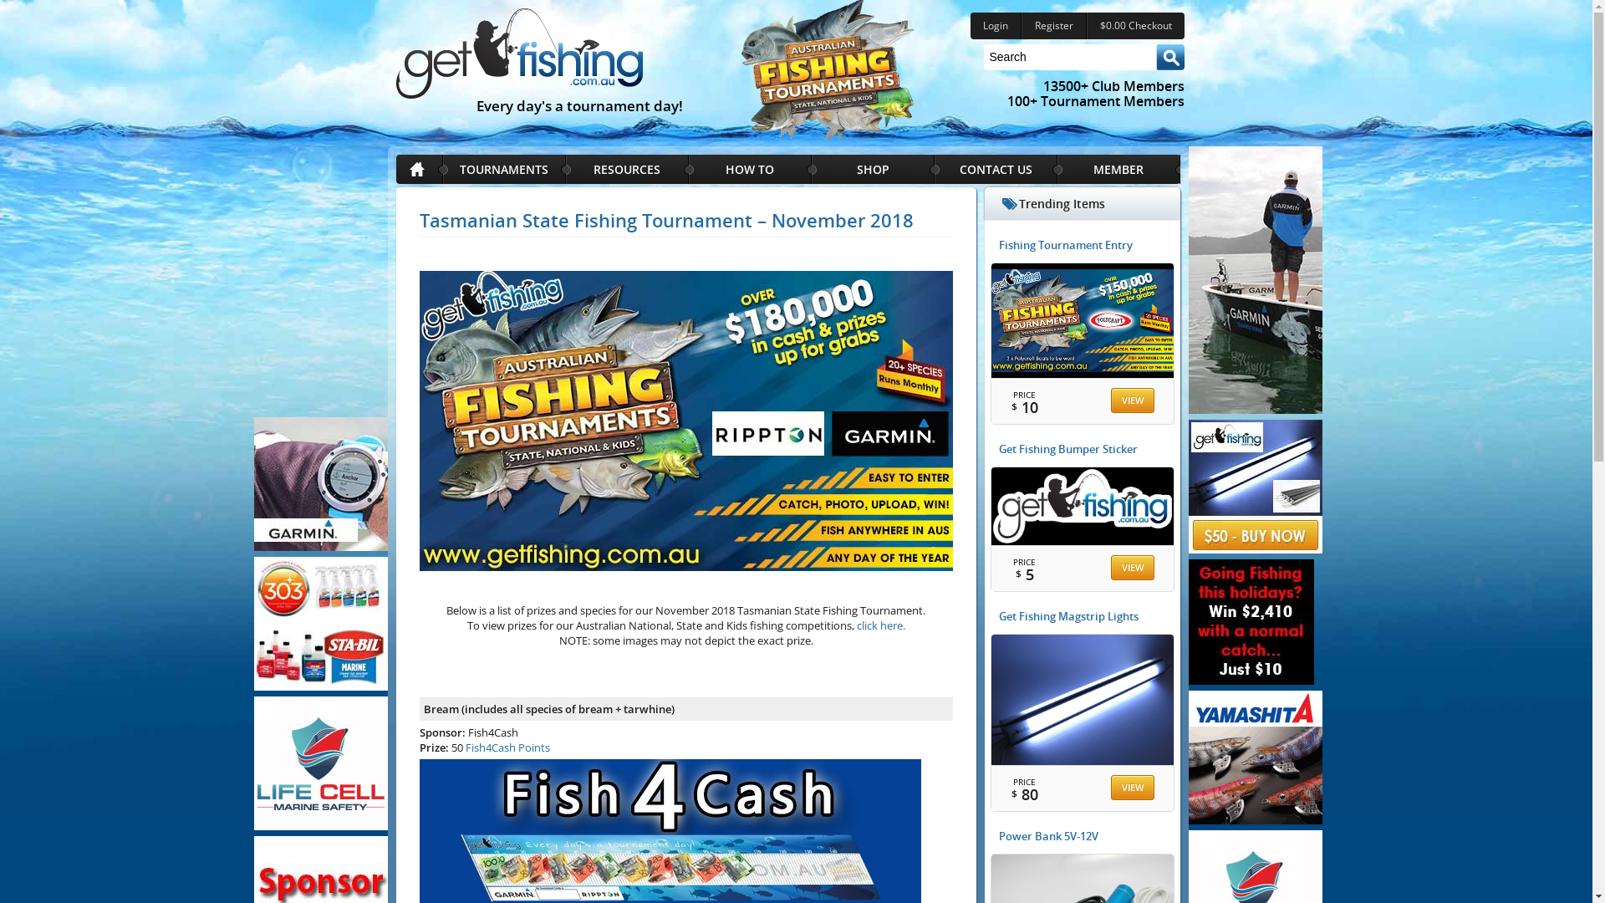  I want to click on CONTACT US, so click(996, 169).